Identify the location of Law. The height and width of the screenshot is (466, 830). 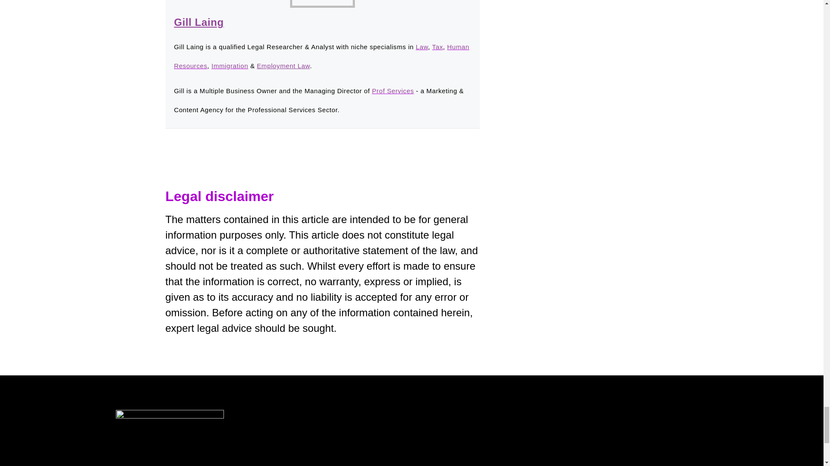
(422, 47).